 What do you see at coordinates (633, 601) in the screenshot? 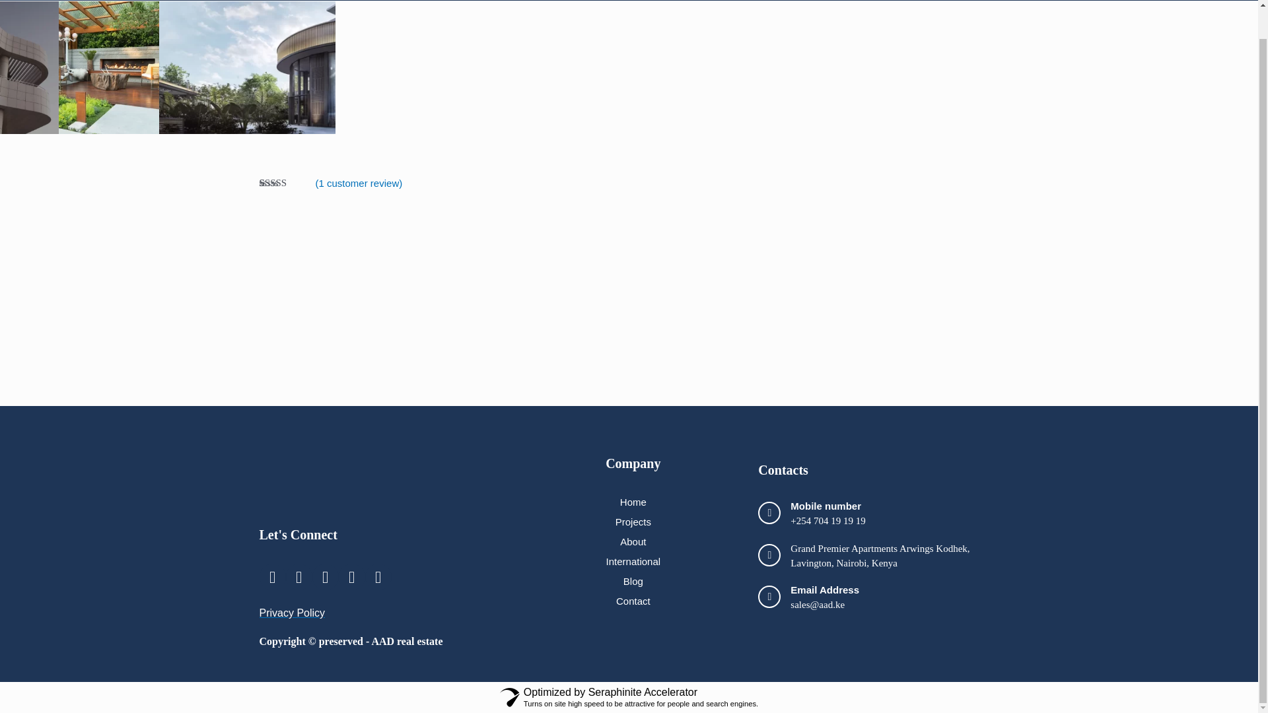
I see `Contact` at bounding box center [633, 601].